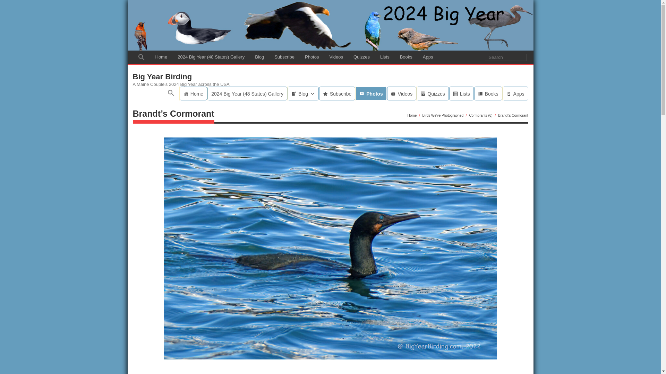 The width and height of the screenshot is (666, 374). I want to click on Subscribe, so click(284, 57).